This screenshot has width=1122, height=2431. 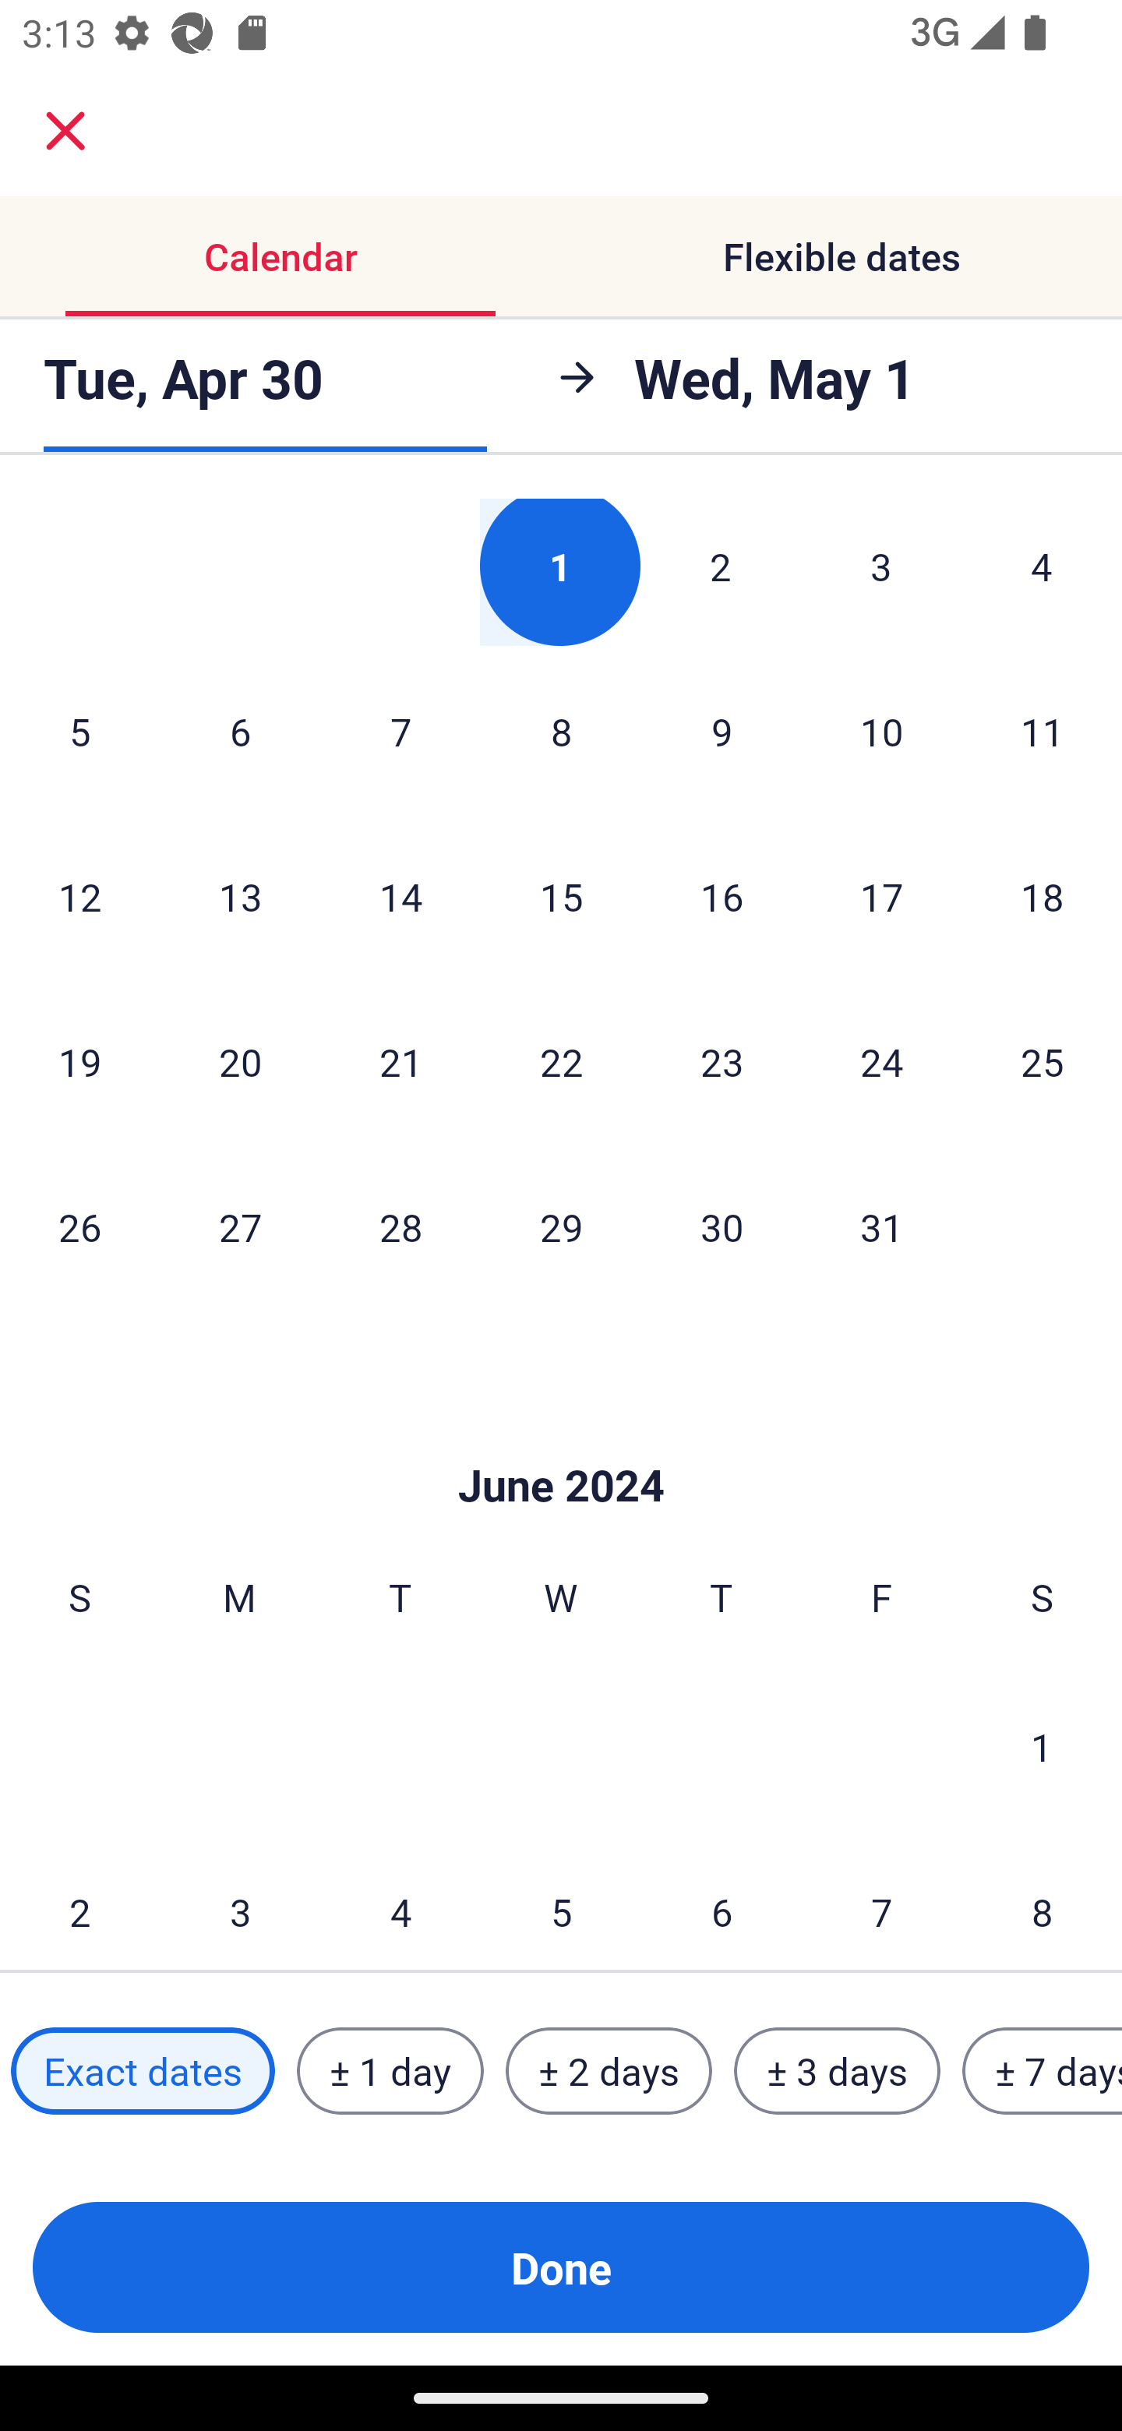 What do you see at coordinates (882, 1227) in the screenshot?
I see `31 Friday, May 31, 2024` at bounding box center [882, 1227].